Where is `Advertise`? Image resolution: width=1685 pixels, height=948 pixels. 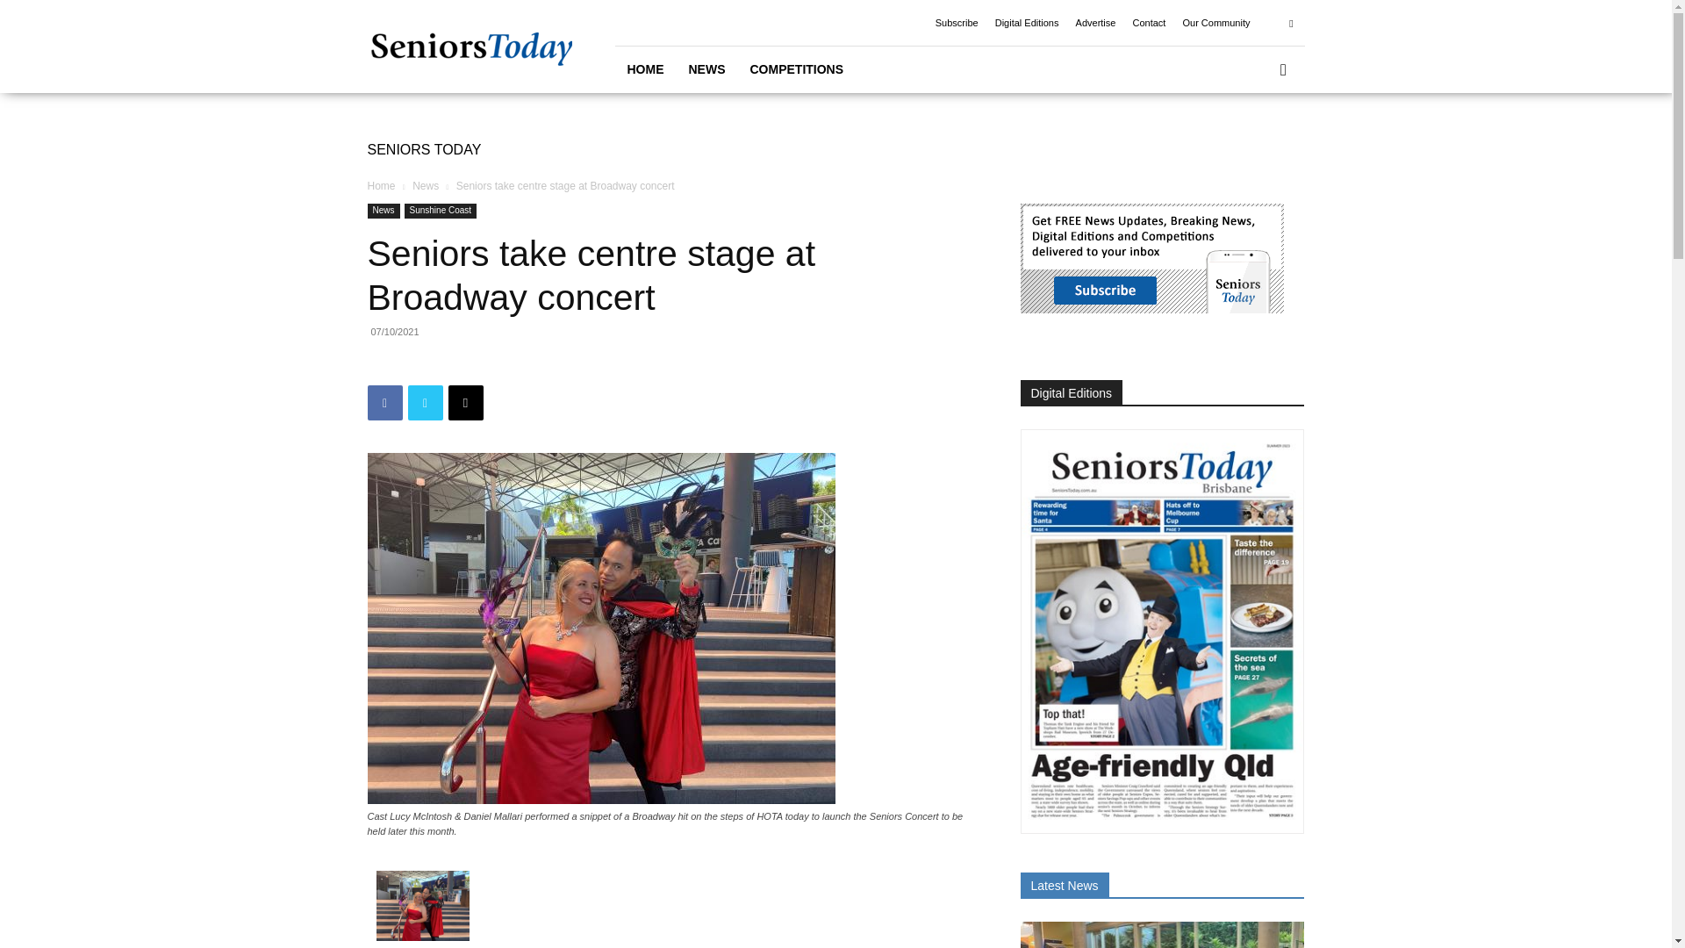 Advertise is located at coordinates (1095, 23).